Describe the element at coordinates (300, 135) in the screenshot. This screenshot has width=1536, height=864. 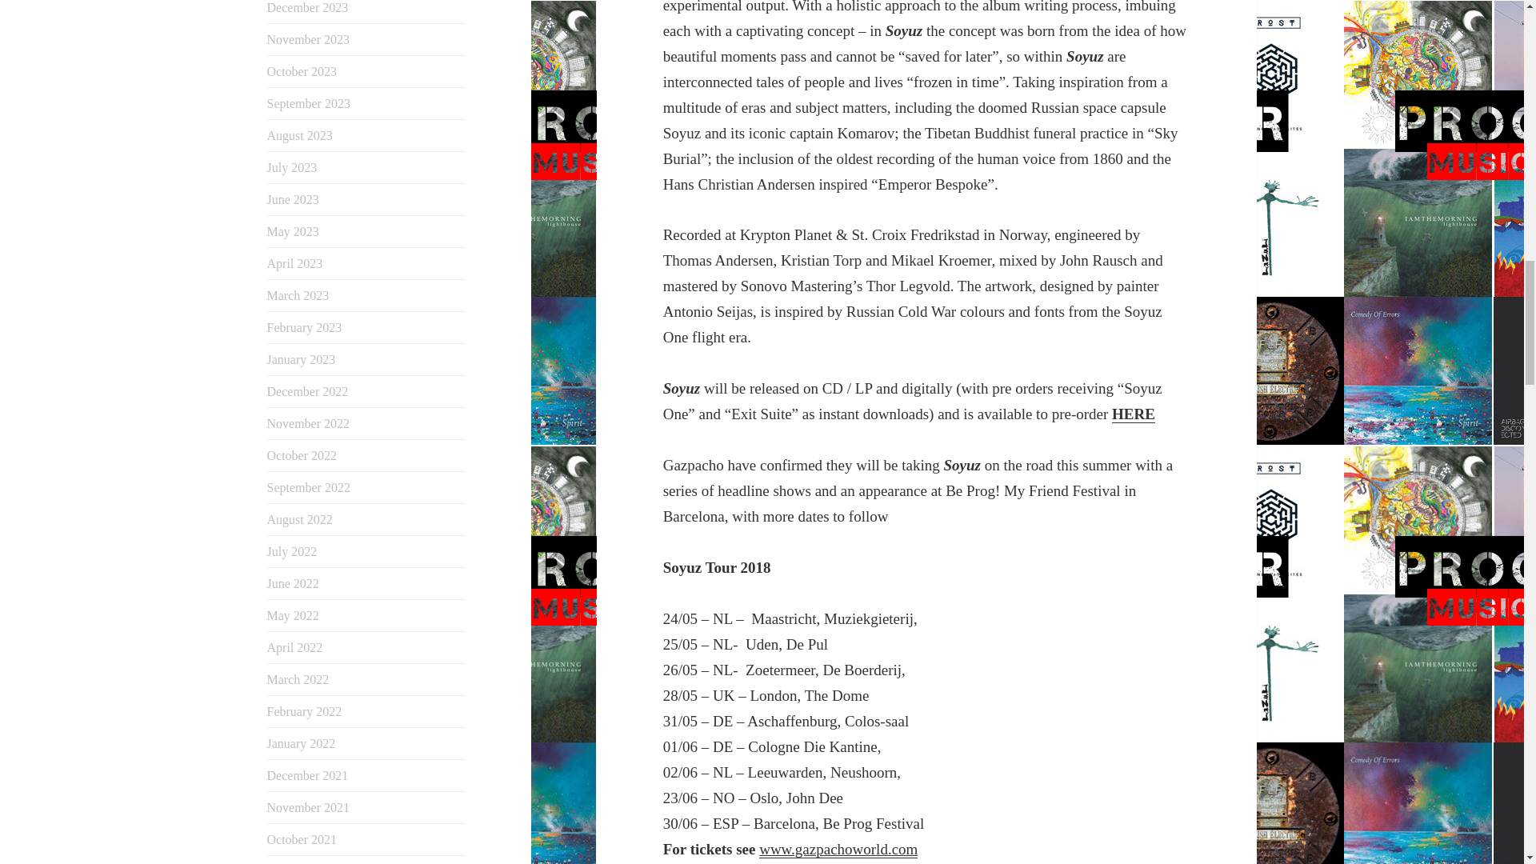
I see `August 2023` at that location.